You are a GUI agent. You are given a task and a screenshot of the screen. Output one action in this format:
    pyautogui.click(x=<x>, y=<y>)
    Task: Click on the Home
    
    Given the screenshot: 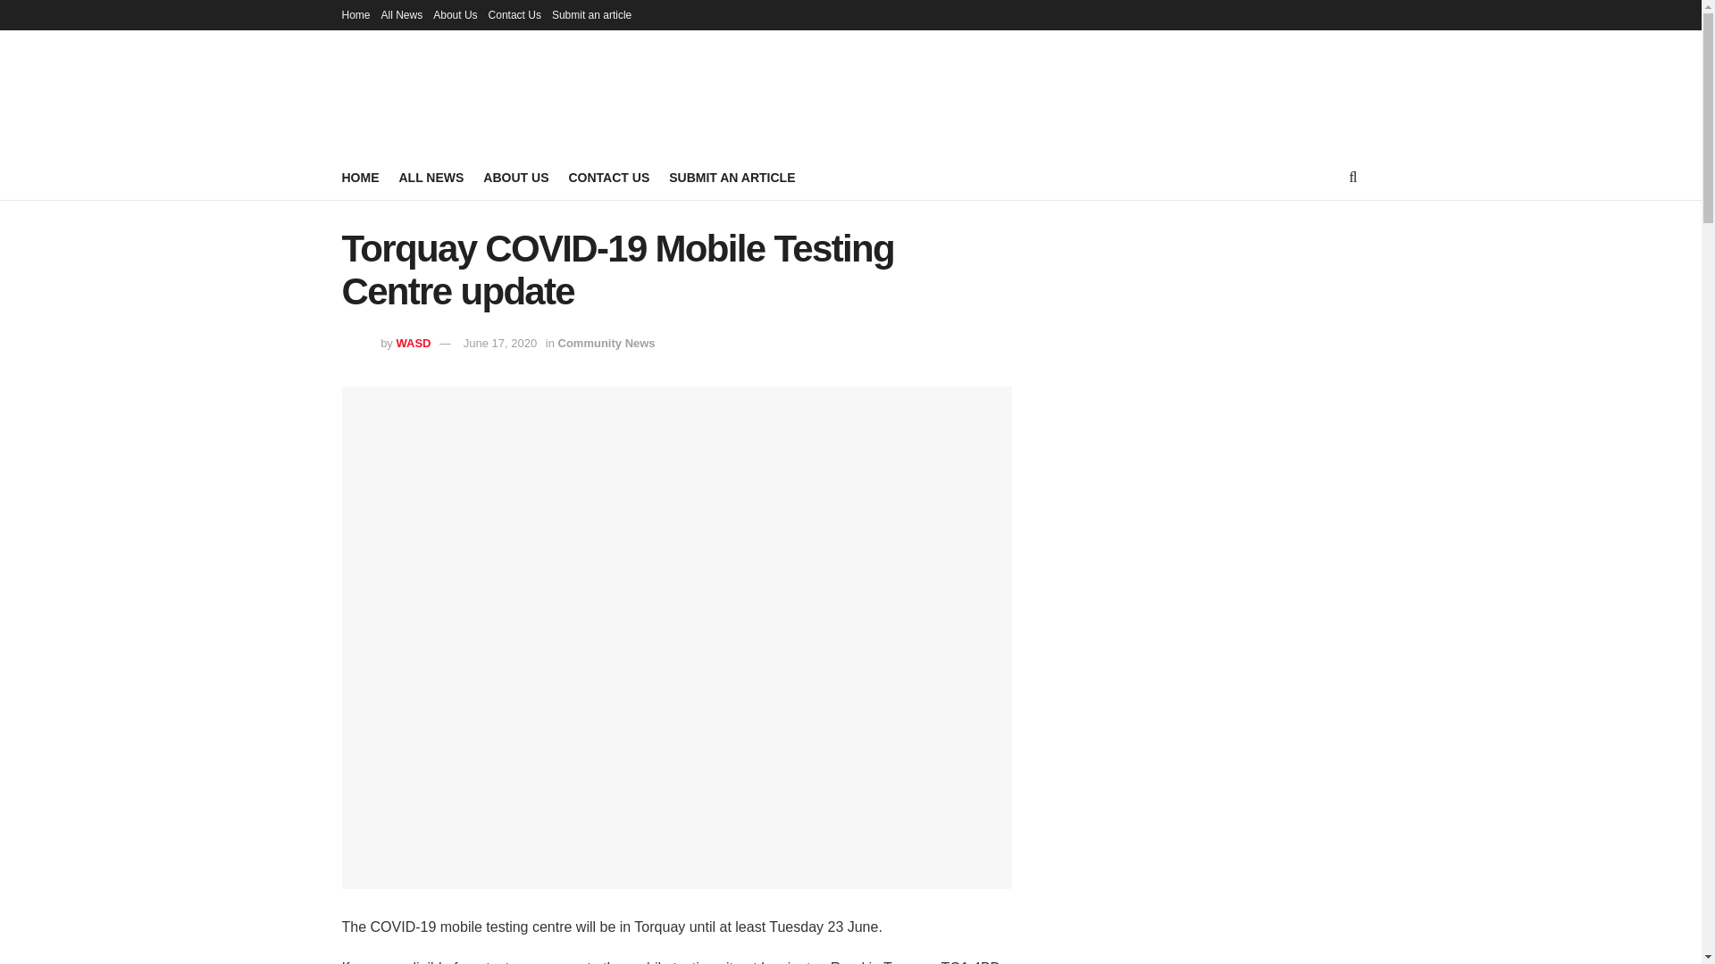 What is the action you would take?
    pyautogui.click(x=356, y=14)
    